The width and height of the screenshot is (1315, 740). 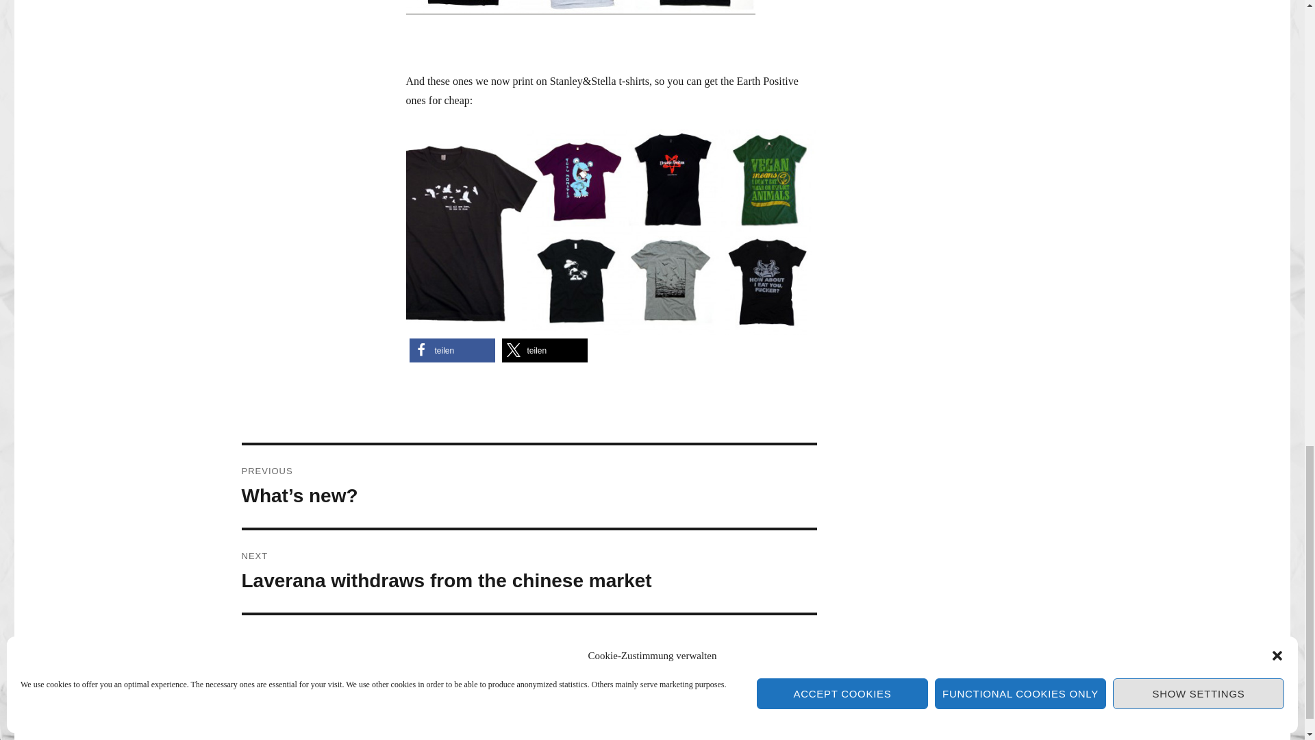 I want to click on Bei X teilen, so click(x=544, y=350).